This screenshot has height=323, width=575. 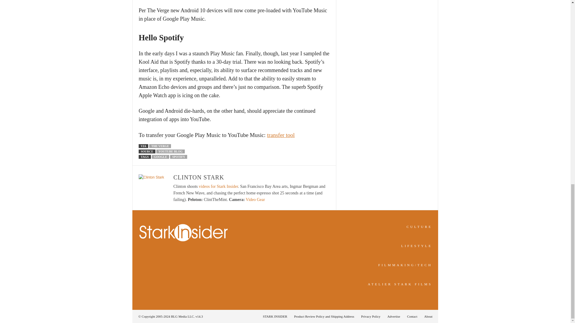 I want to click on Indie film, music, arts in San Francisco and Silicon Valley, so click(x=419, y=226).